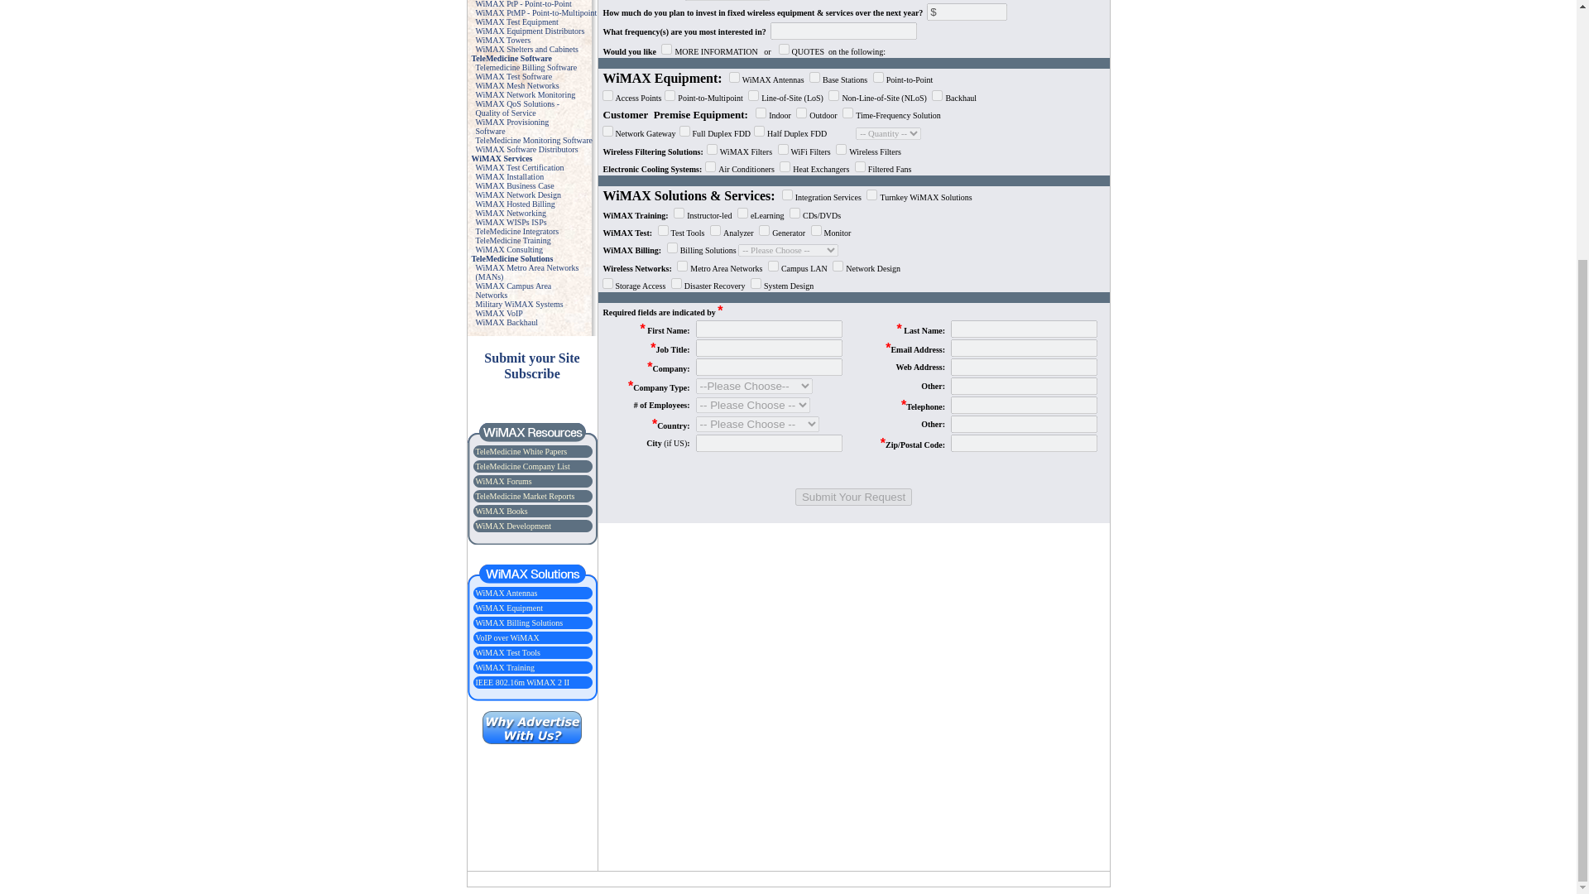 Image resolution: width=1589 pixels, height=894 pixels. I want to click on WiMAX Test Equipment, so click(516, 22).